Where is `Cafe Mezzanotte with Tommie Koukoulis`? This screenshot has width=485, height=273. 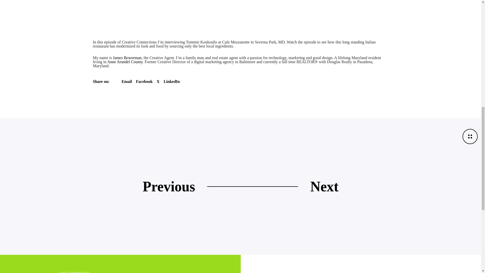 Cafe Mezzanotte with Tommie Koukoulis is located at coordinates (127, 81).